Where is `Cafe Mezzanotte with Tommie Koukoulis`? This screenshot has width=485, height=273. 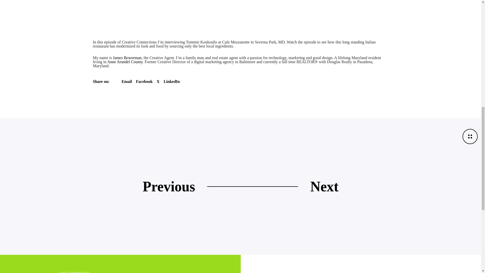 Cafe Mezzanotte with Tommie Koukoulis is located at coordinates (127, 81).